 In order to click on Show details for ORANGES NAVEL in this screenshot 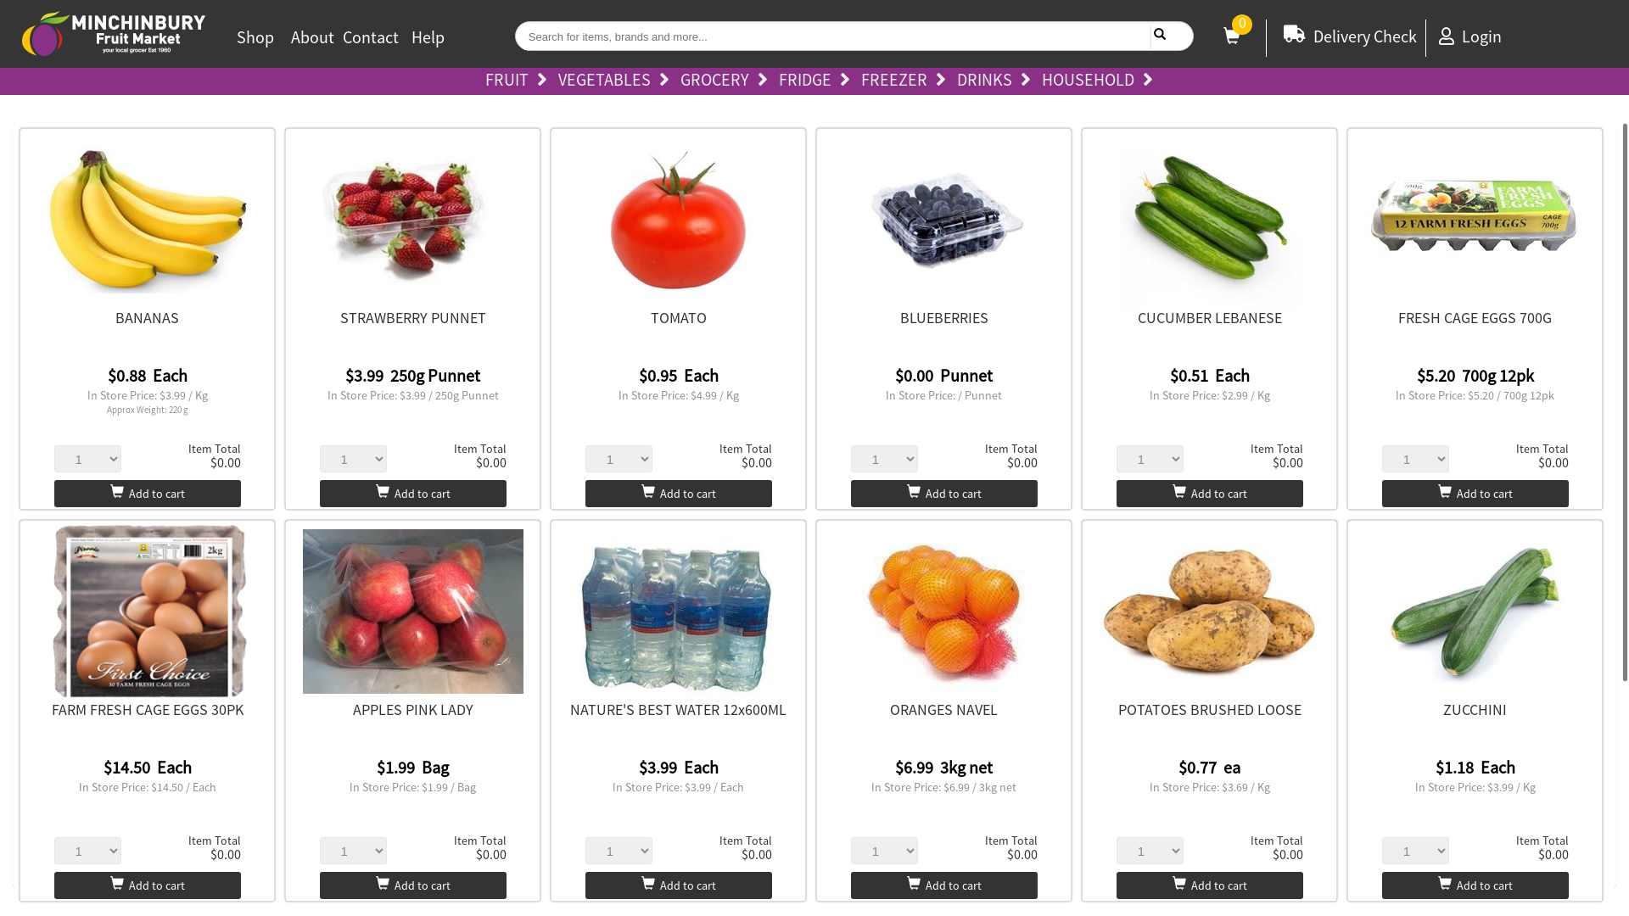, I will do `click(944, 612)`.